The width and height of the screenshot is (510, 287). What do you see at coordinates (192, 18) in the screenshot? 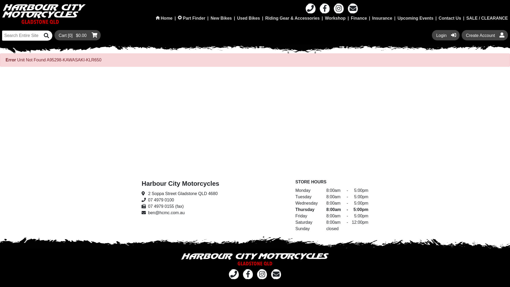
I see `Part Finder` at bounding box center [192, 18].